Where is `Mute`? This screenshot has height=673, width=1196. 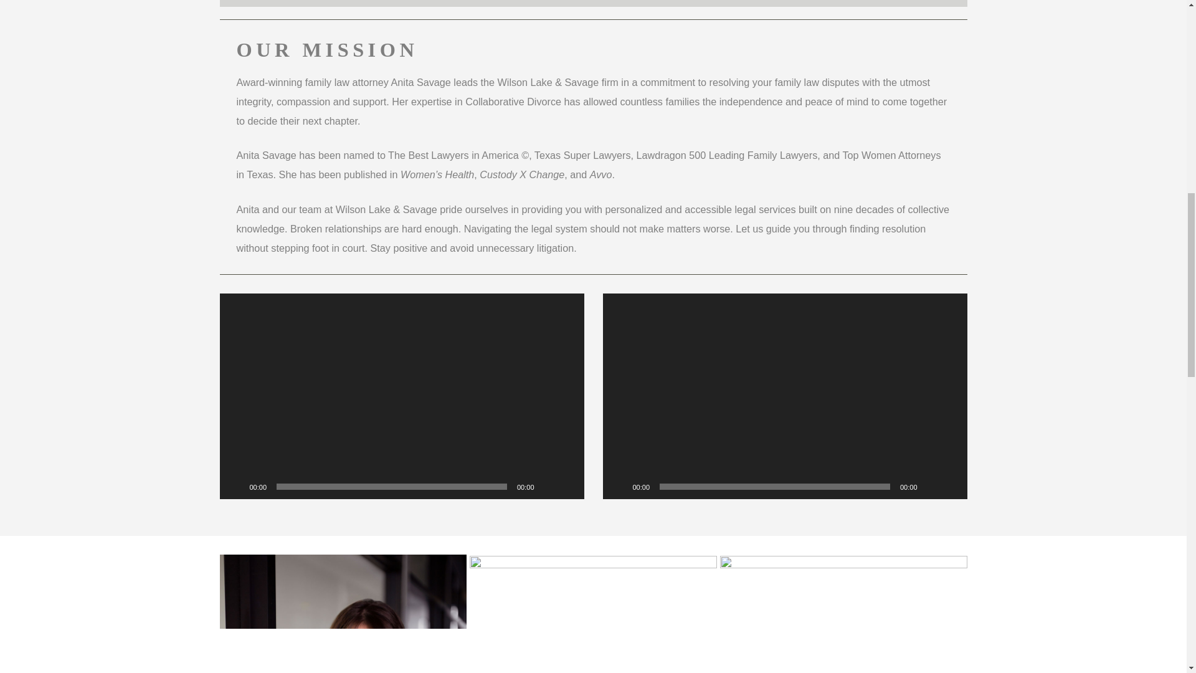
Mute is located at coordinates (548, 486).